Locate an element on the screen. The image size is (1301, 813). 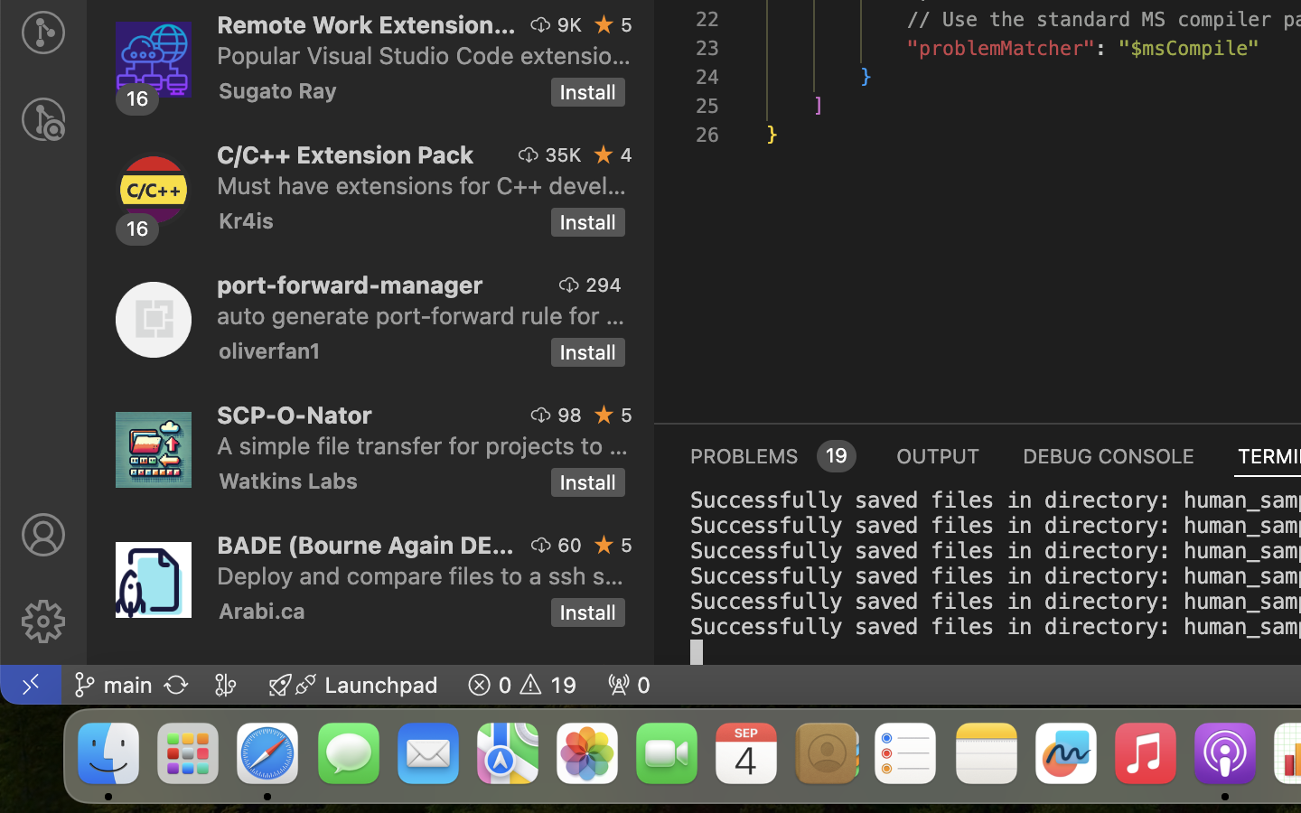
Must have extensions for C++ development in Visual Studio Code. is located at coordinates (422, 185).